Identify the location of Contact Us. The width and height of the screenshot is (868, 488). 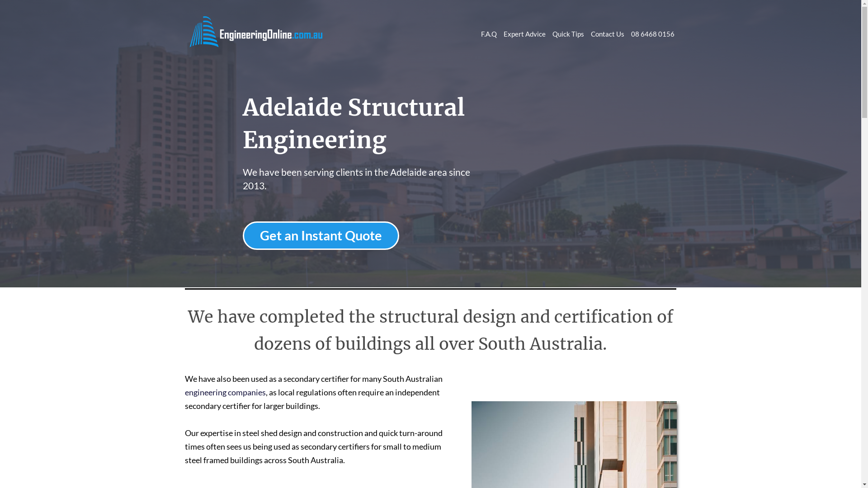
(607, 34).